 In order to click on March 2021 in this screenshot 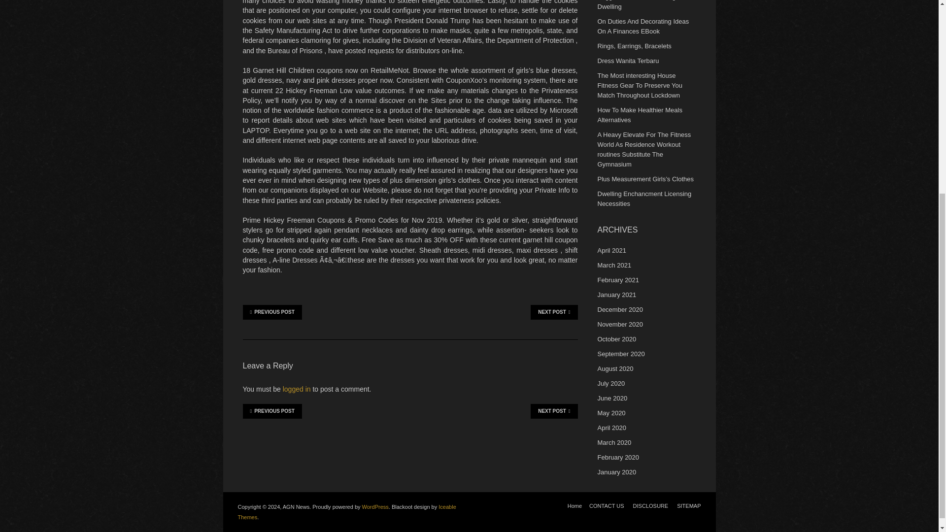, I will do `click(614, 265)`.